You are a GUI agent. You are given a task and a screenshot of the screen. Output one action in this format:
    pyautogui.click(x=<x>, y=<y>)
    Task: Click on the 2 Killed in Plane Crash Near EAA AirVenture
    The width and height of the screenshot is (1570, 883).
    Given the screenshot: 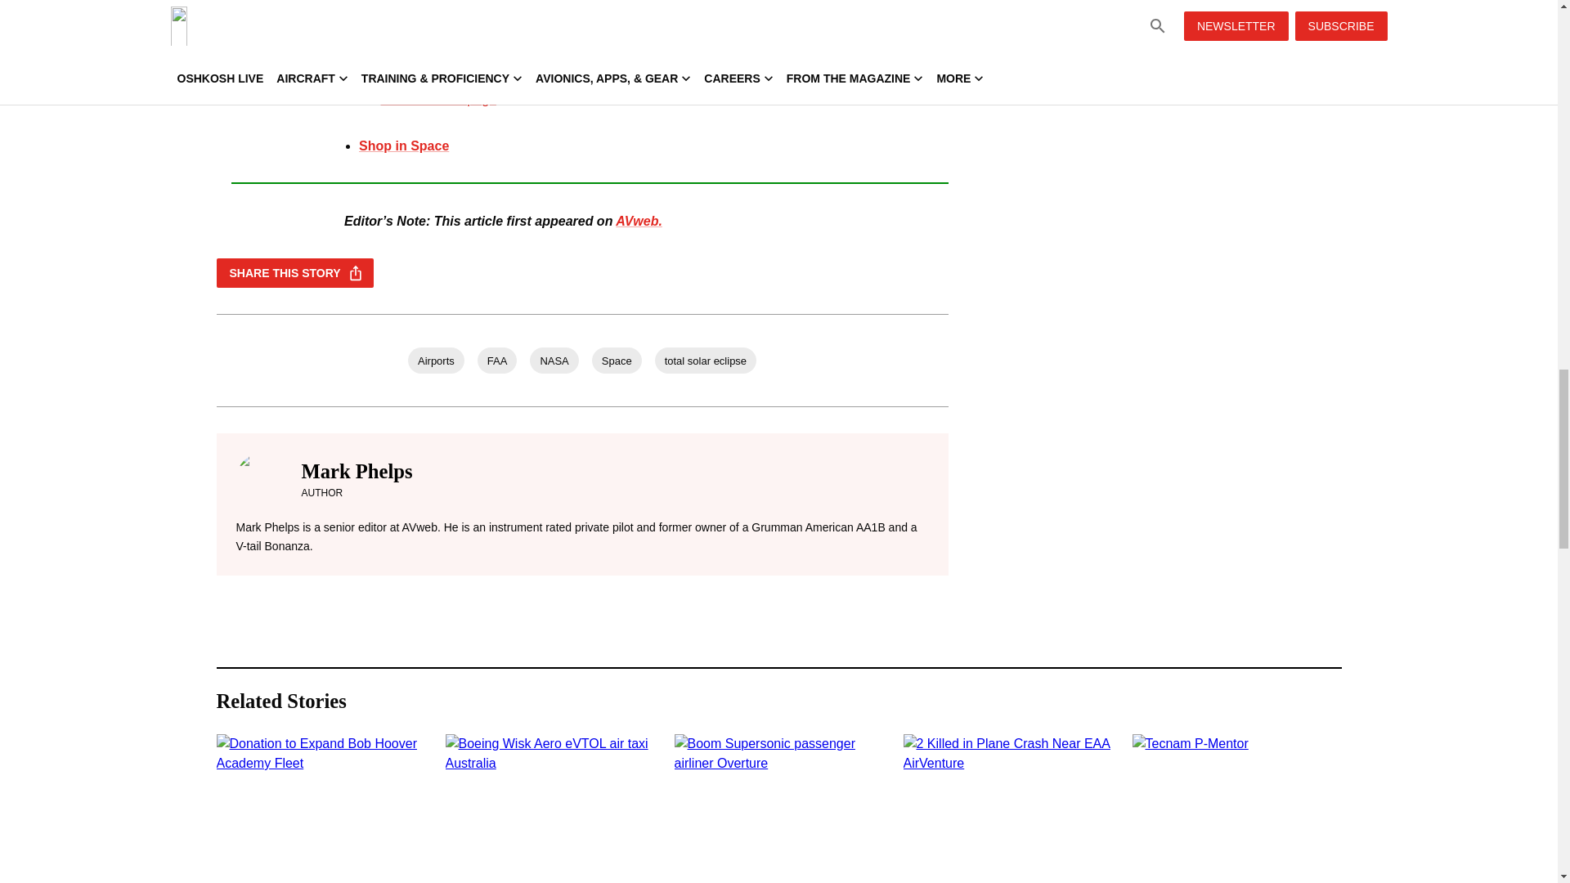 What is the action you would take?
    pyautogui.click(x=1007, y=808)
    